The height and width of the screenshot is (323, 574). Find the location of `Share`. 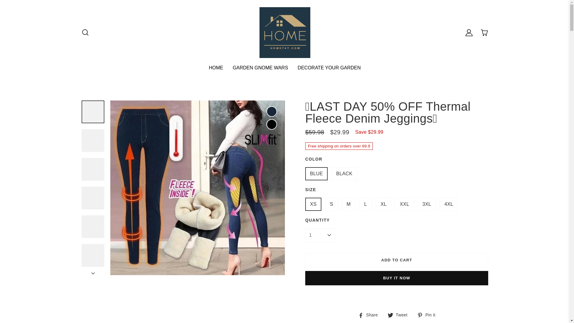

Share is located at coordinates (368, 315).